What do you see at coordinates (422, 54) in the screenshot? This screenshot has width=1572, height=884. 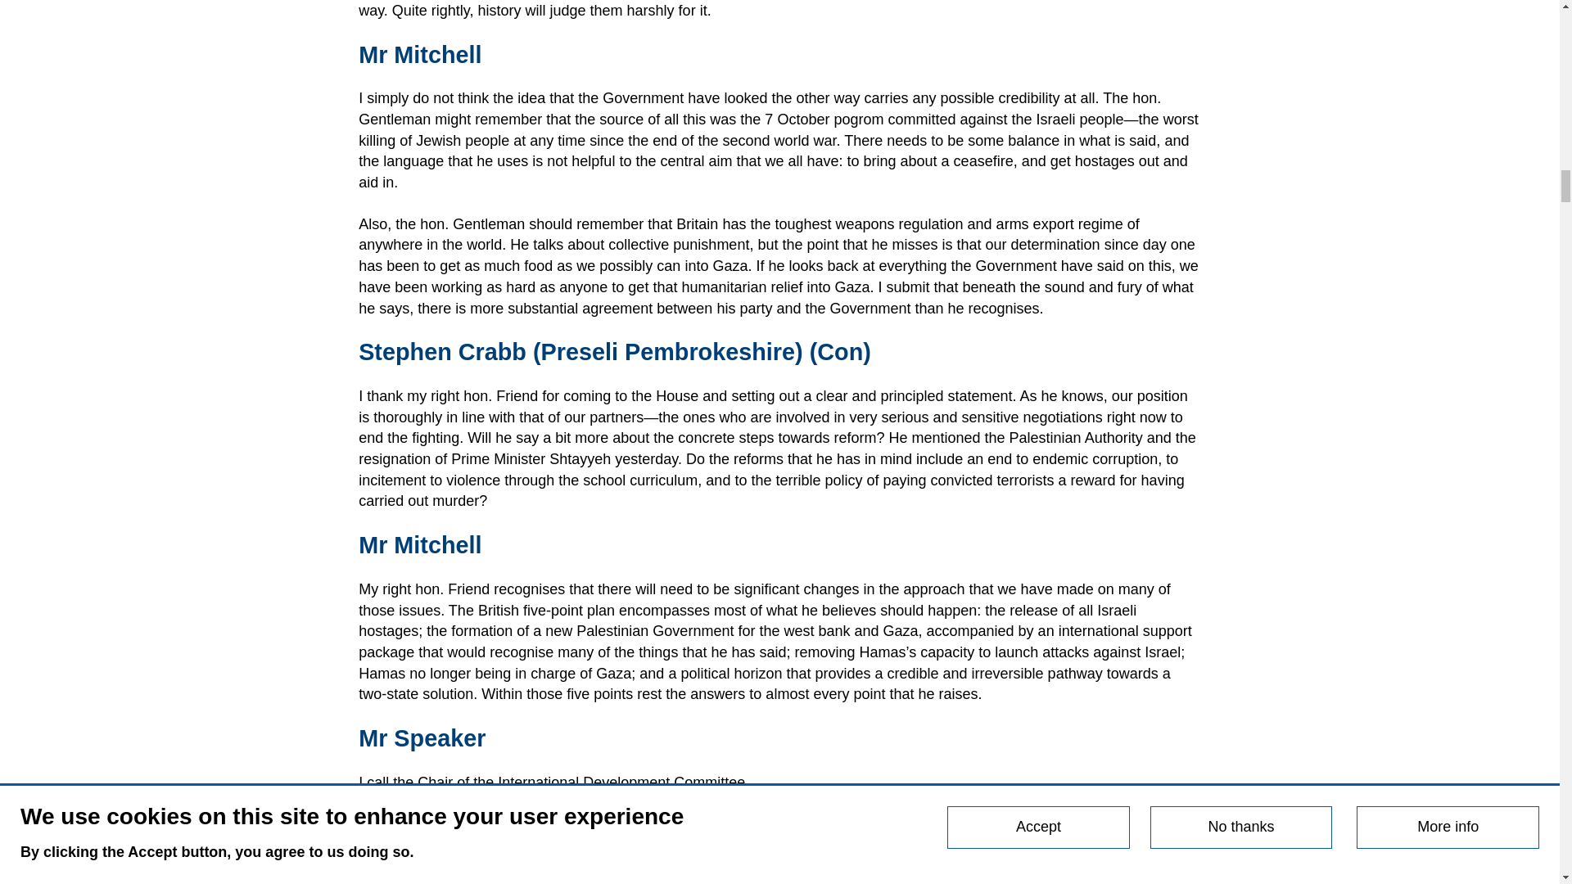 I see `Mr Mitchell ` at bounding box center [422, 54].